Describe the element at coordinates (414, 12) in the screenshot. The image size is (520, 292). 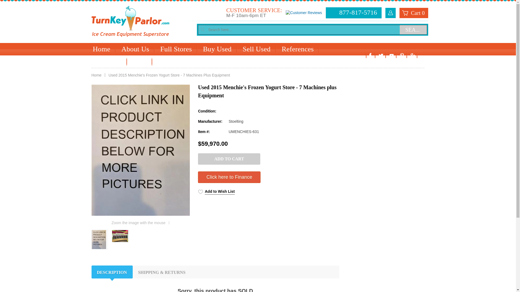
I see `Cart 0` at that location.